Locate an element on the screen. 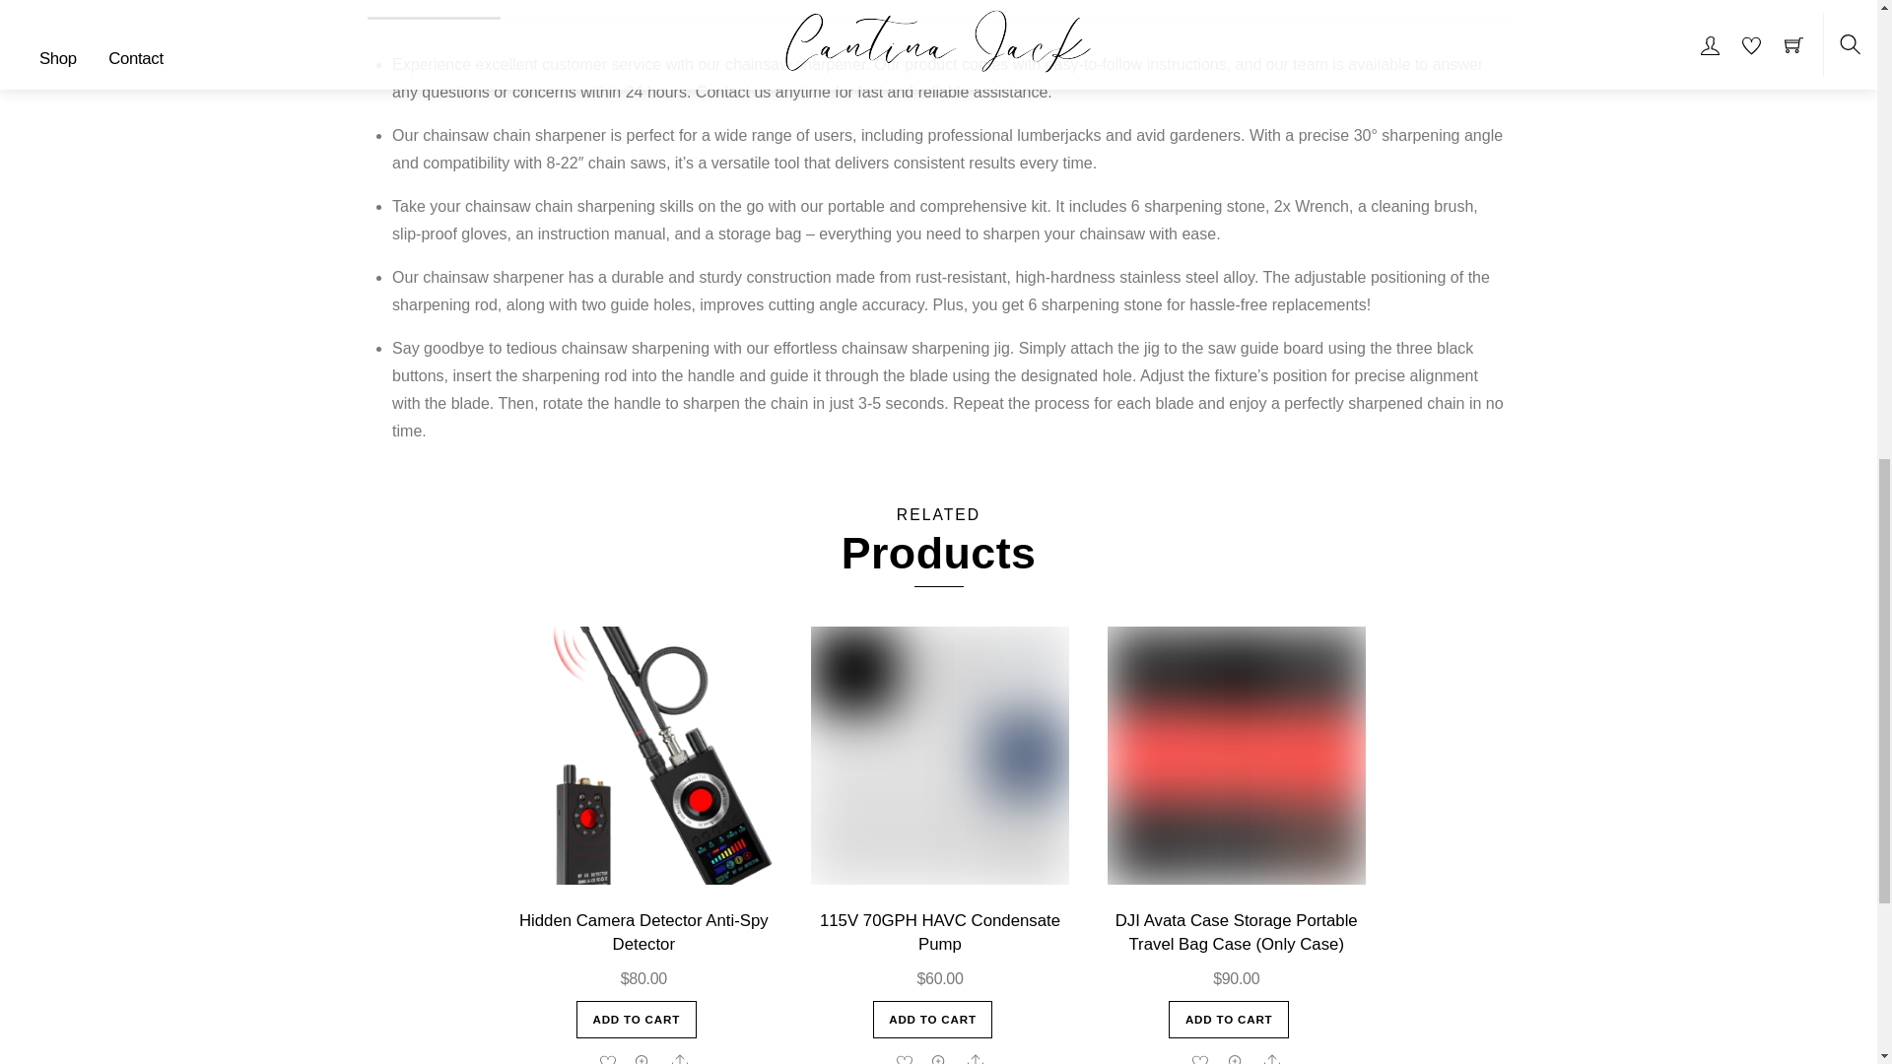  DESCRIPTION is located at coordinates (433, 10).